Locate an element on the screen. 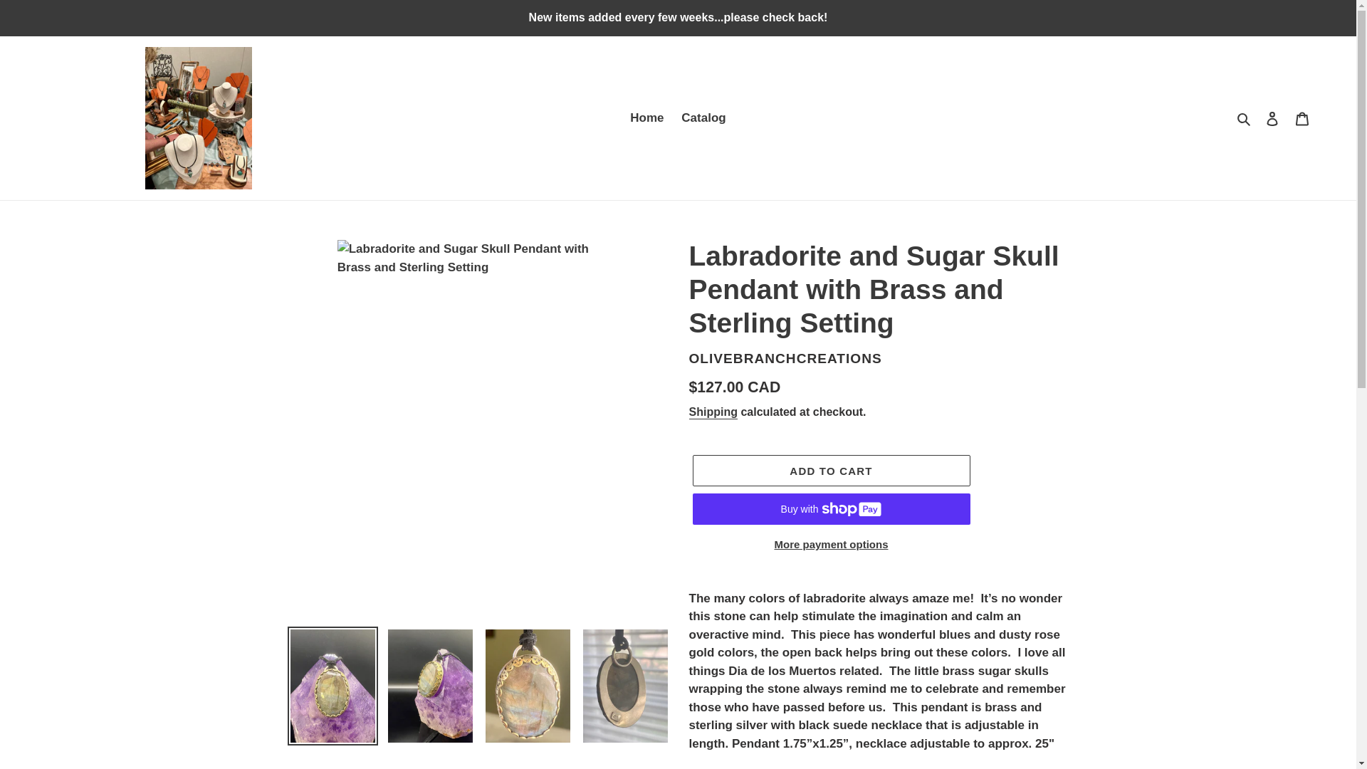  Cart is located at coordinates (1302, 118).